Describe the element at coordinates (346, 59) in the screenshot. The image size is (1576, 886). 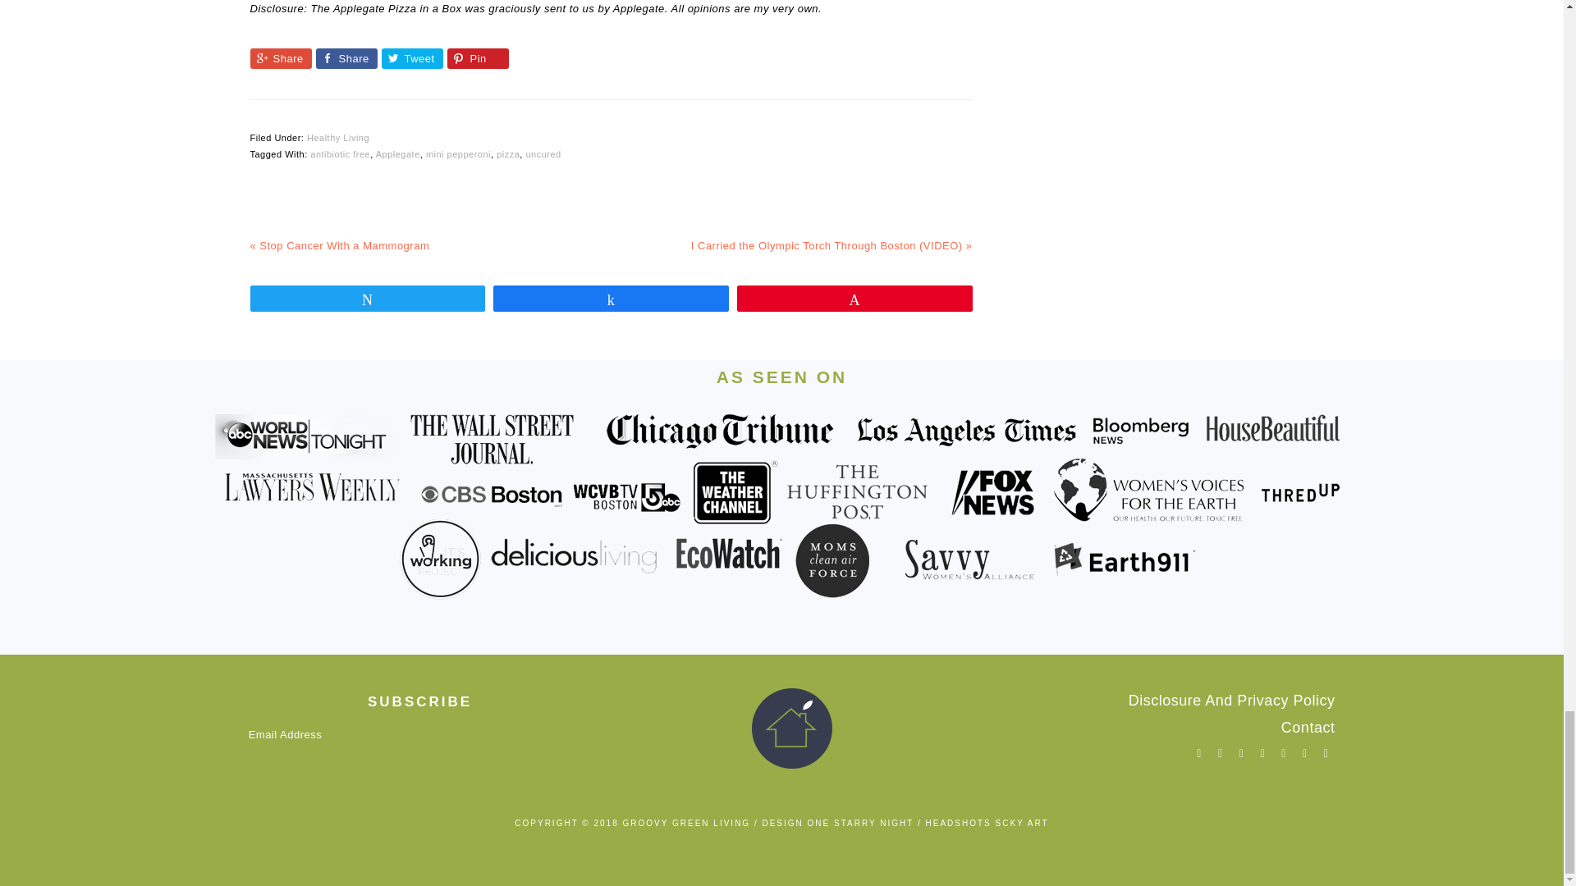
I see `Share` at that location.